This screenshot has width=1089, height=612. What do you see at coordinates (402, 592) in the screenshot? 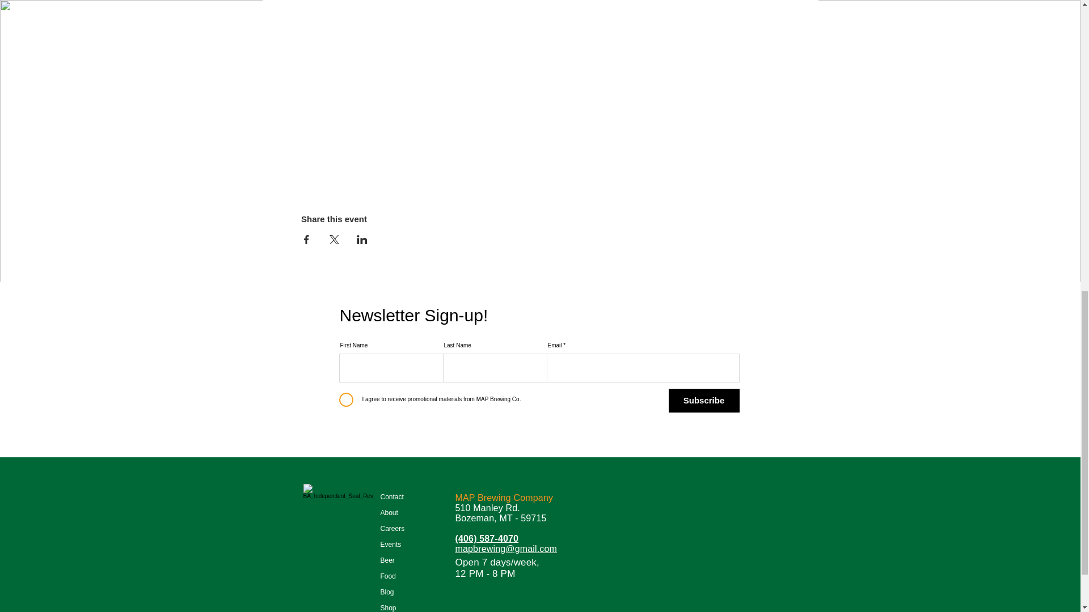
I see `Blog` at bounding box center [402, 592].